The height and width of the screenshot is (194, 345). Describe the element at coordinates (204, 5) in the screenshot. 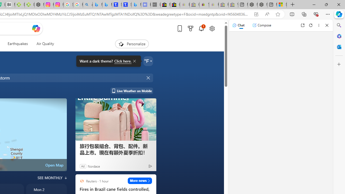

I see `Threats and offensive language policy | eBay` at that location.